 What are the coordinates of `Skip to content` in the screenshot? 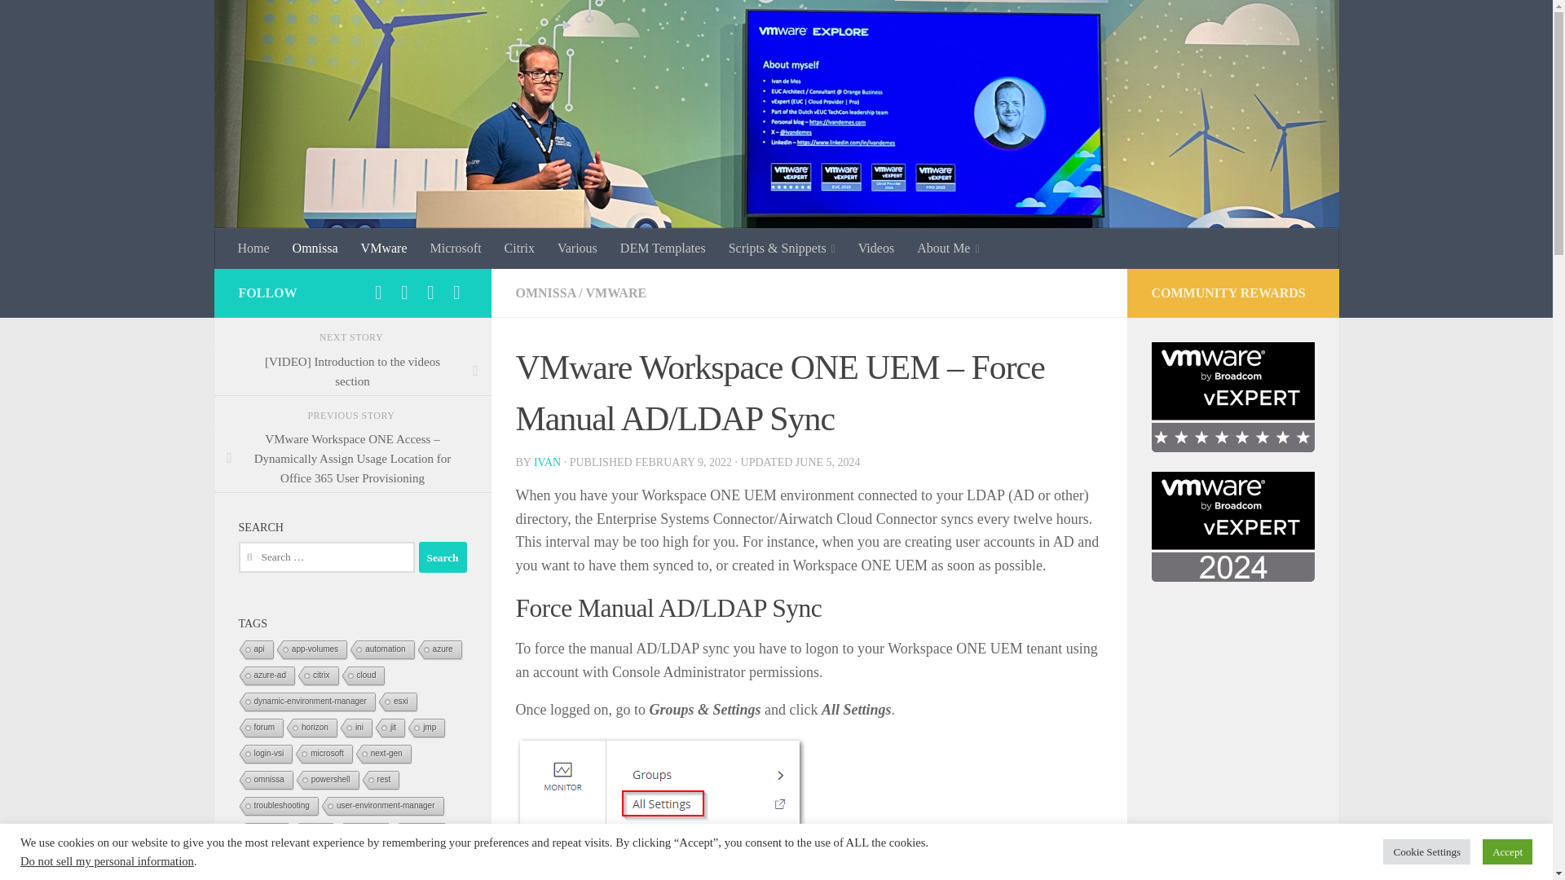 It's located at (64, 22).